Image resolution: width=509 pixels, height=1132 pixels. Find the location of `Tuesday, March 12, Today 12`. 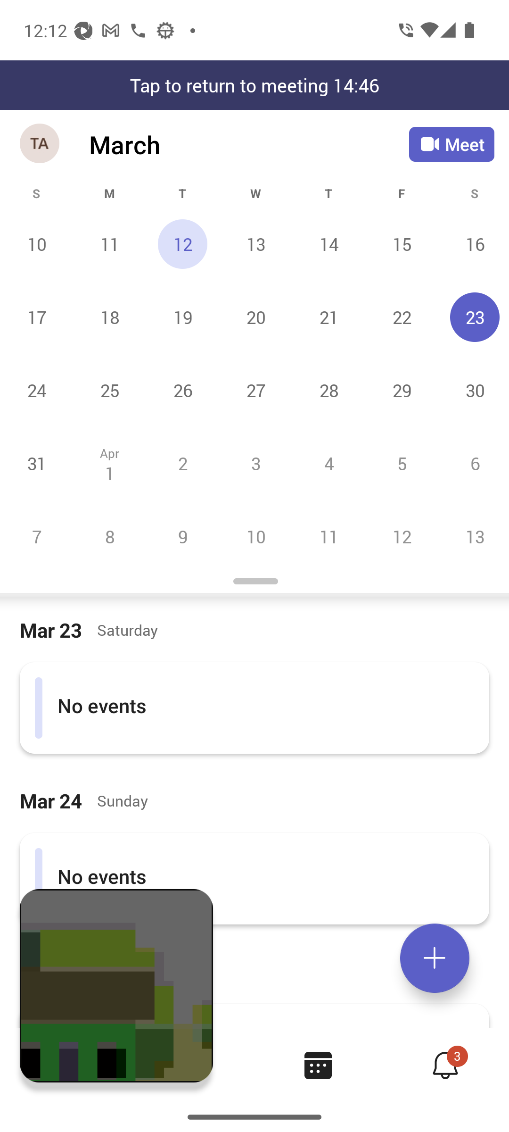

Tuesday, March 12, Today 12 is located at coordinates (182, 244).